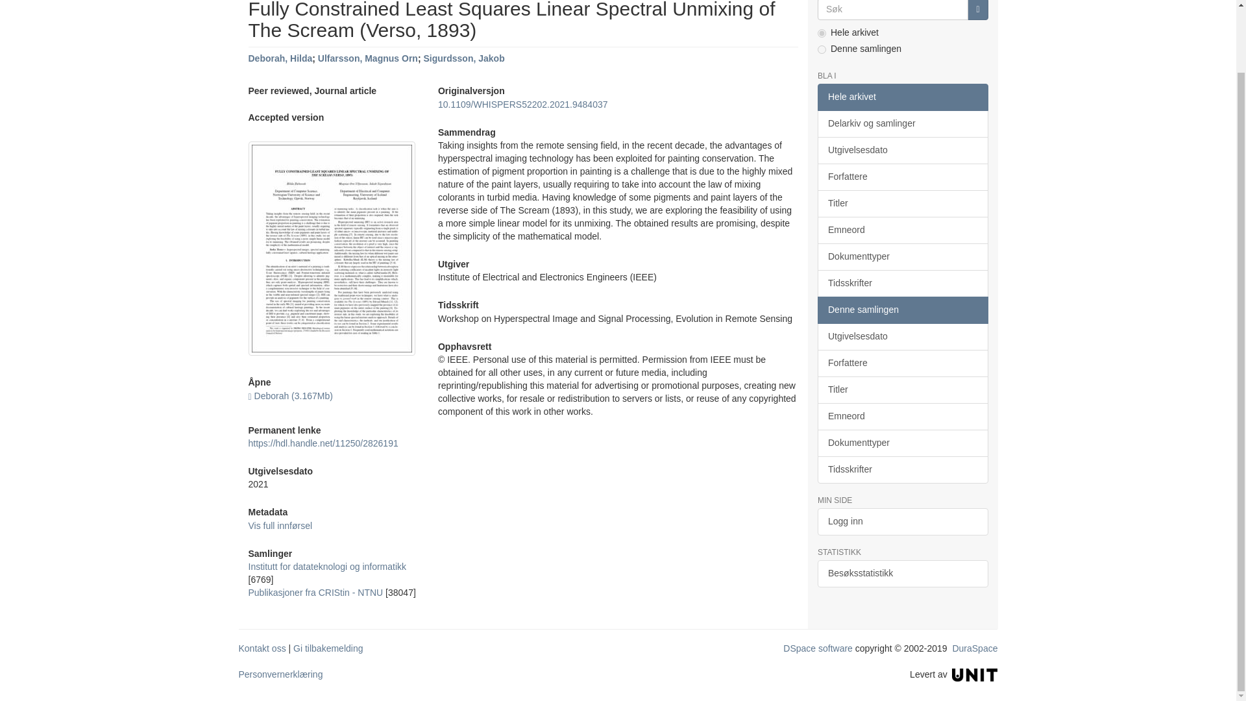  What do you see at coordinates (902, 150) in the screenshot?
I see `Utgivelsesdato` at bounding box center [902, 150].